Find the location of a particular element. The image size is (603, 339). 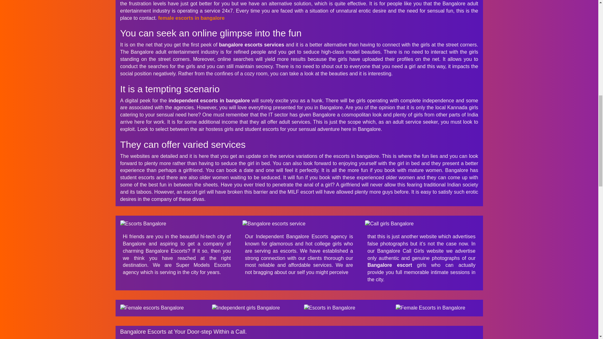

Bangalore escorts is located at coordinates (299, 224).